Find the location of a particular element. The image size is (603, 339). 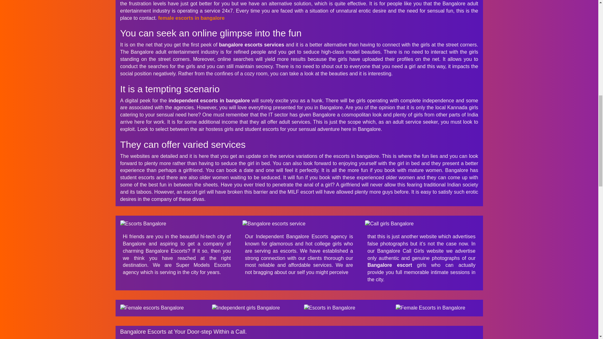

Bangalore escorts is located at coordinates (299, 224).